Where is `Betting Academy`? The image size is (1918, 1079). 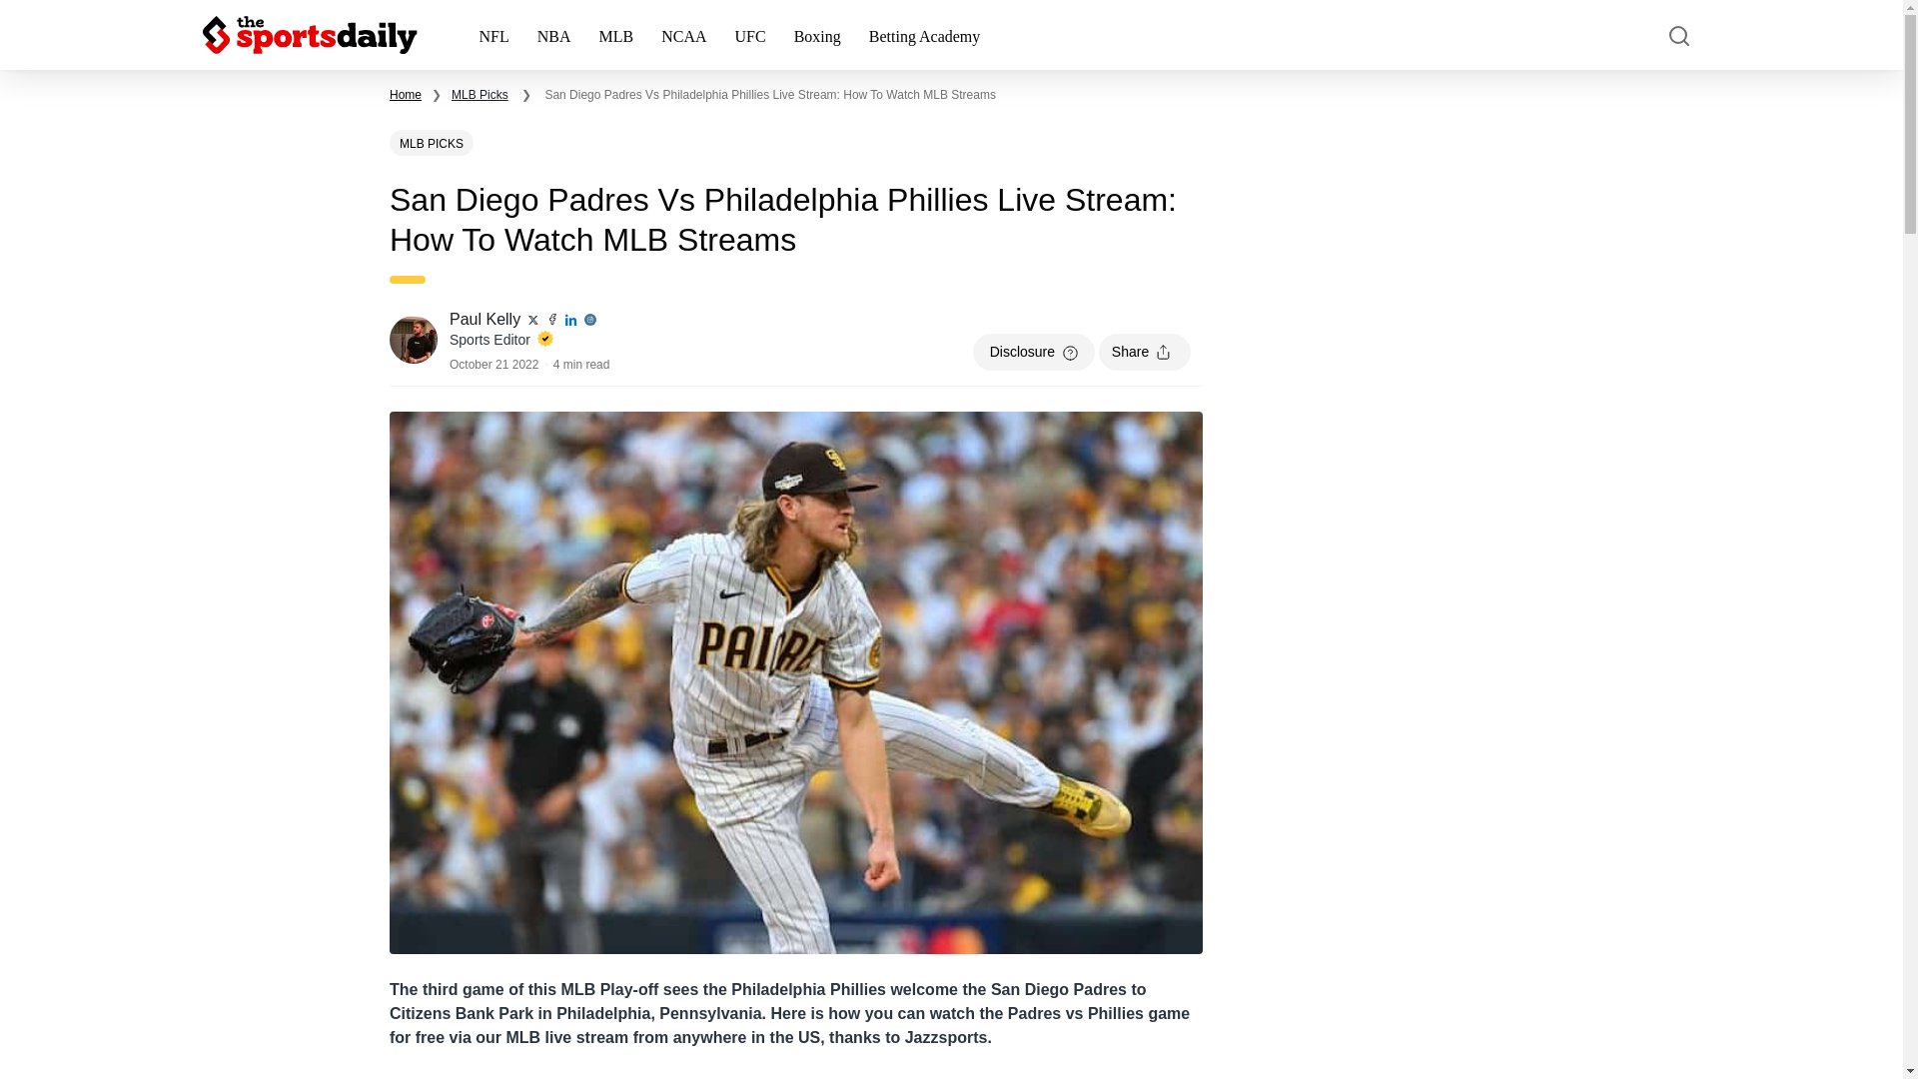 Betting Academy is located at coordinates (925, 35).